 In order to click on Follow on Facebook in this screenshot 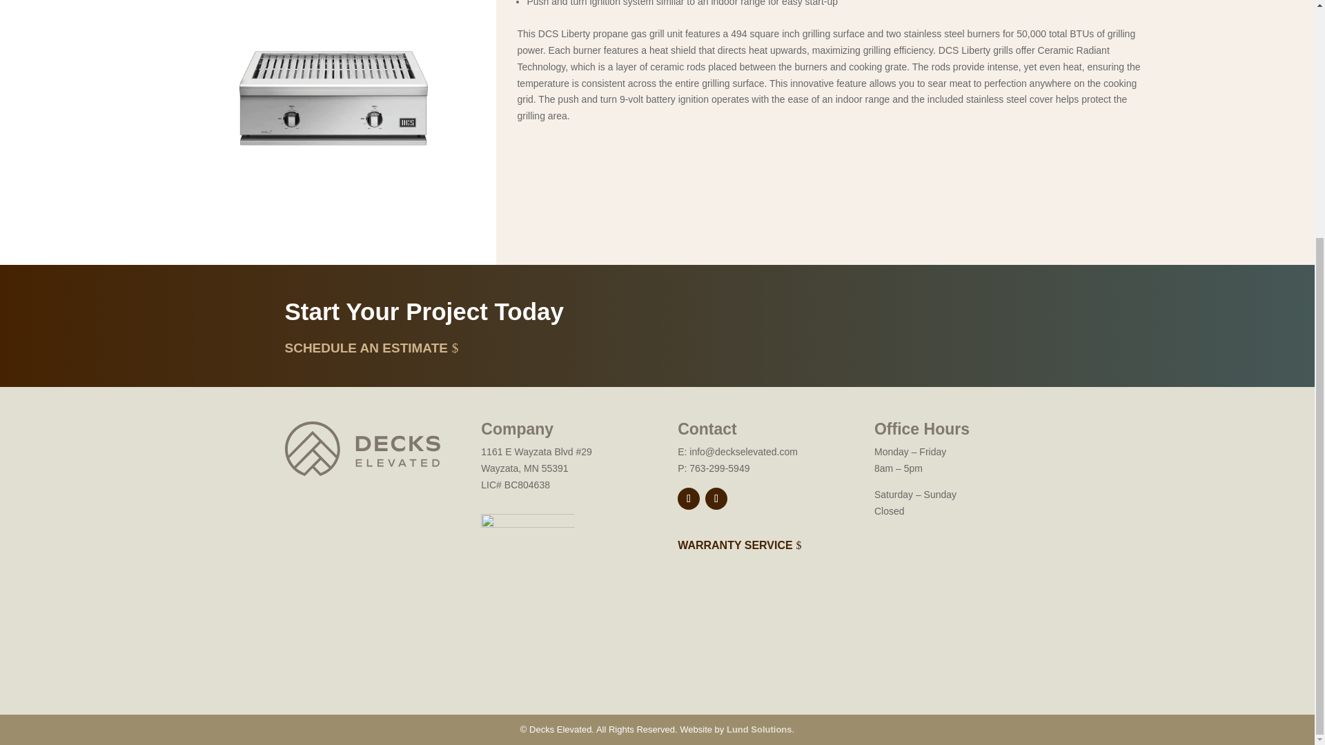, I will do `click(716, 498)`.